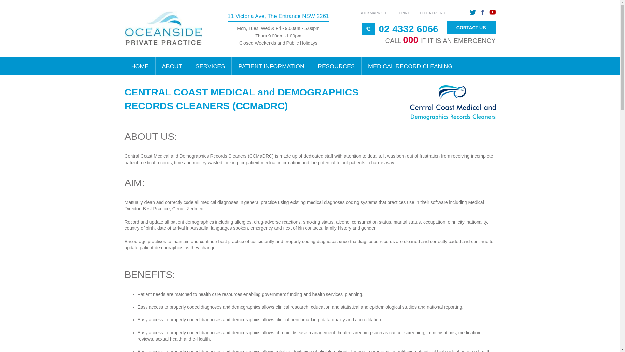  I want to click on 02 4332 6066, so click(409, 29).